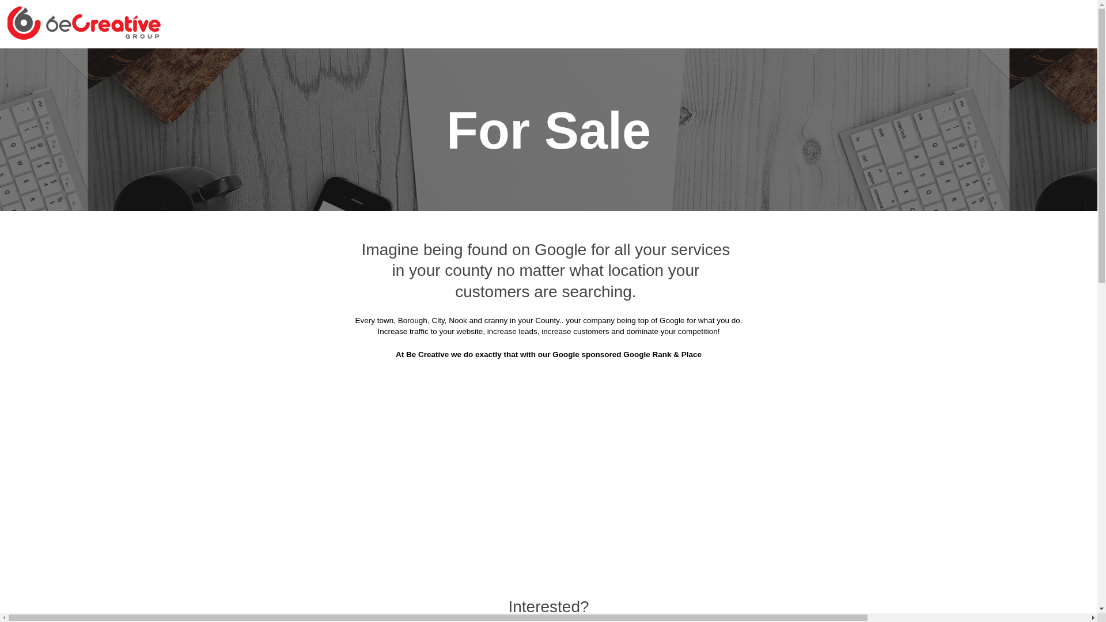 Image resolution: width=1106 pixels, height=622 pixels. Describe the element at coordinates (823, 206) in the screenshot. I see `Aggregate Suppliers Exmouth Devon` at that location.